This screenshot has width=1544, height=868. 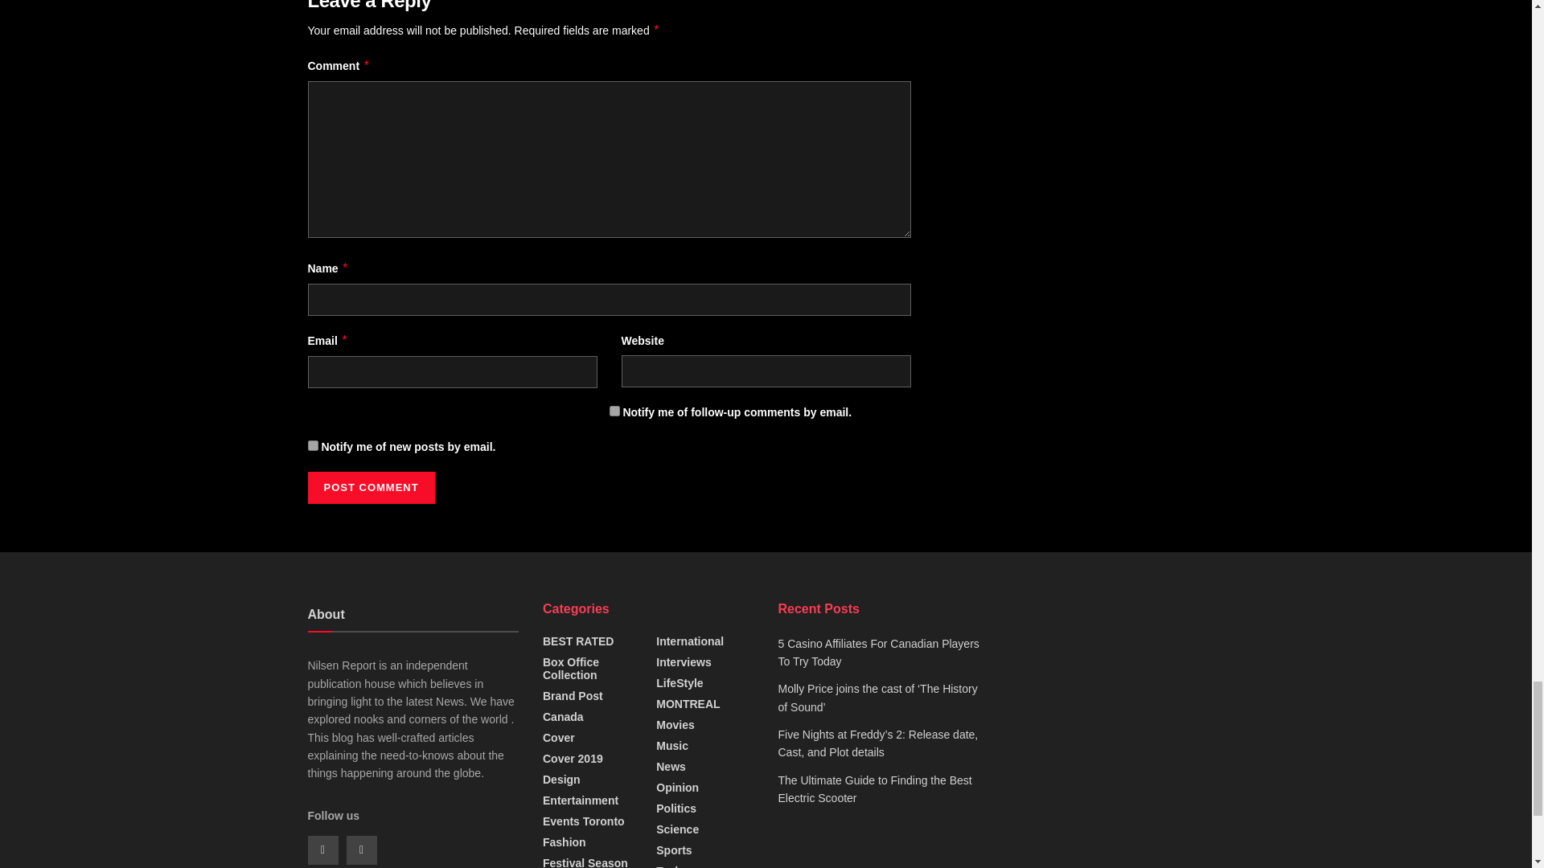 I want to click on subscribe, so click(x=312, y=445).